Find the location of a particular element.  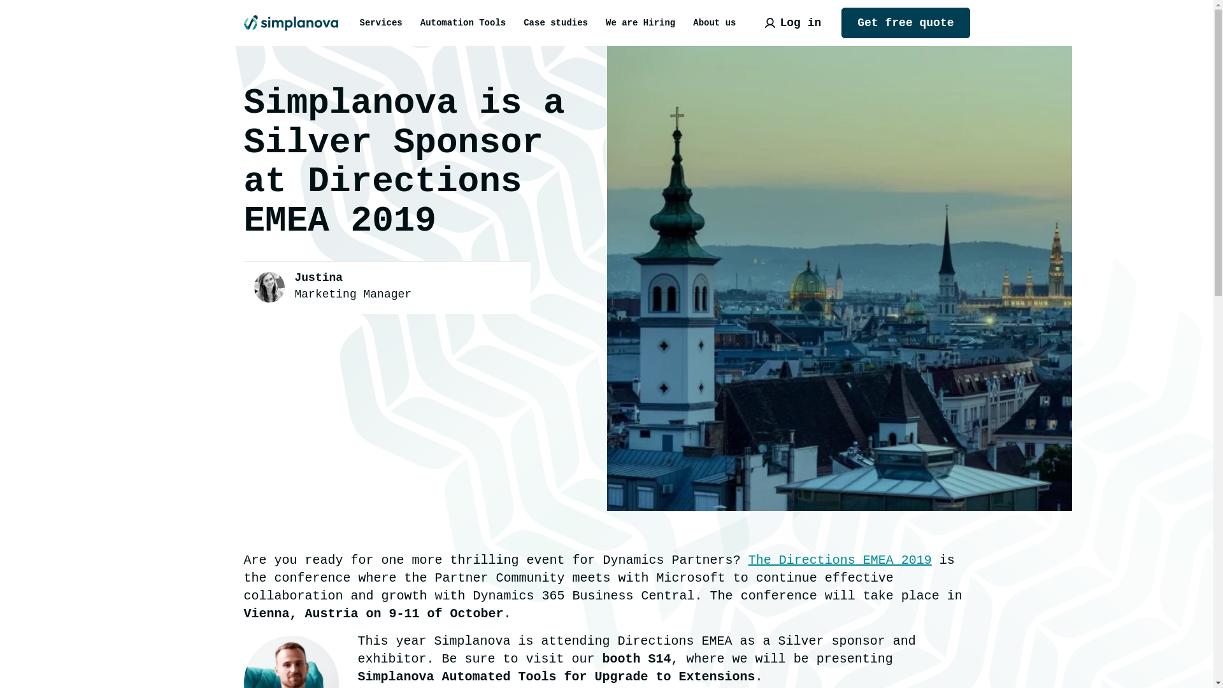

The Directions EMEA 2019 is located at coordinates (840, 561).